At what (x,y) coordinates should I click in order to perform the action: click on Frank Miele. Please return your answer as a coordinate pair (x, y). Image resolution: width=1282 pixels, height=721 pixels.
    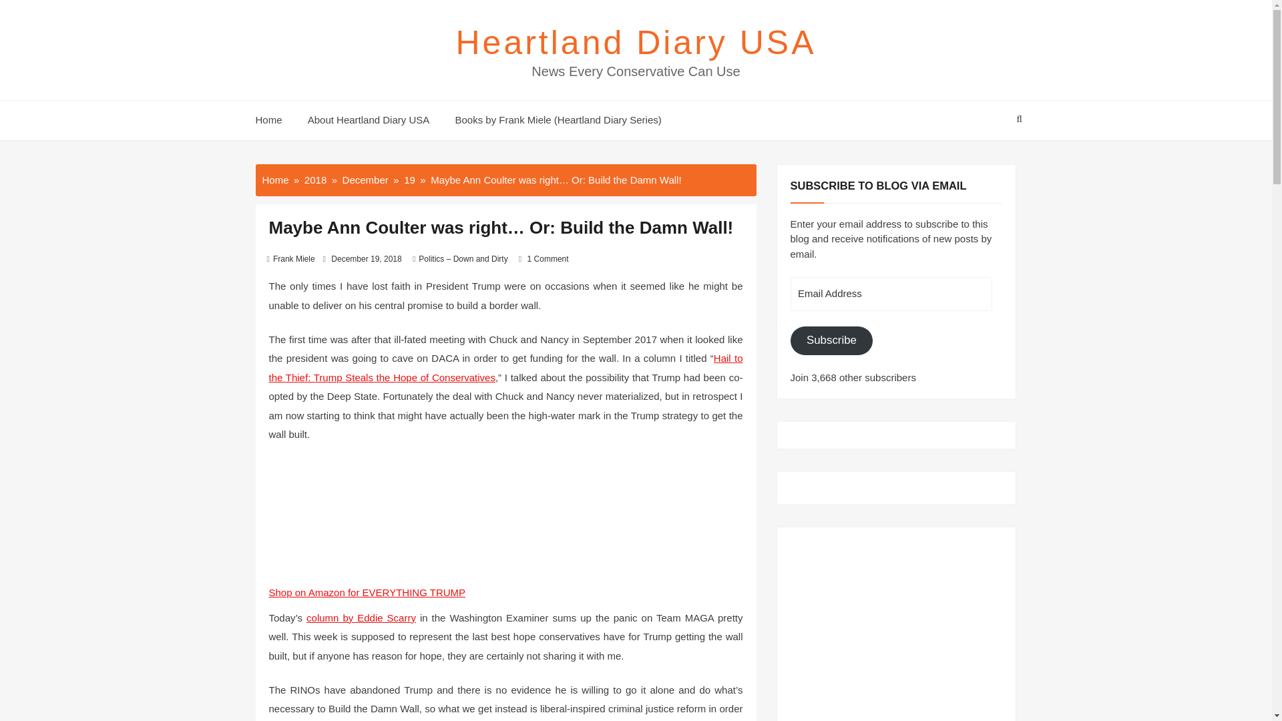
    Looking at the image, I should click on (294, 259).